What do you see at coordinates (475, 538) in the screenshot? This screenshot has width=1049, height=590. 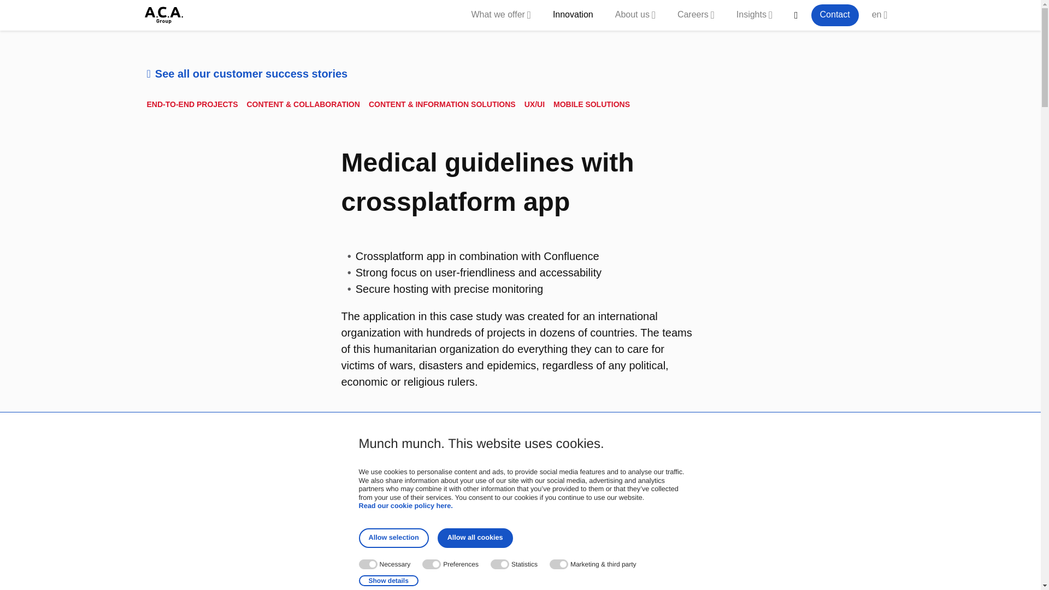 I see `Allow all cookies` at bounding box center [475, 538].